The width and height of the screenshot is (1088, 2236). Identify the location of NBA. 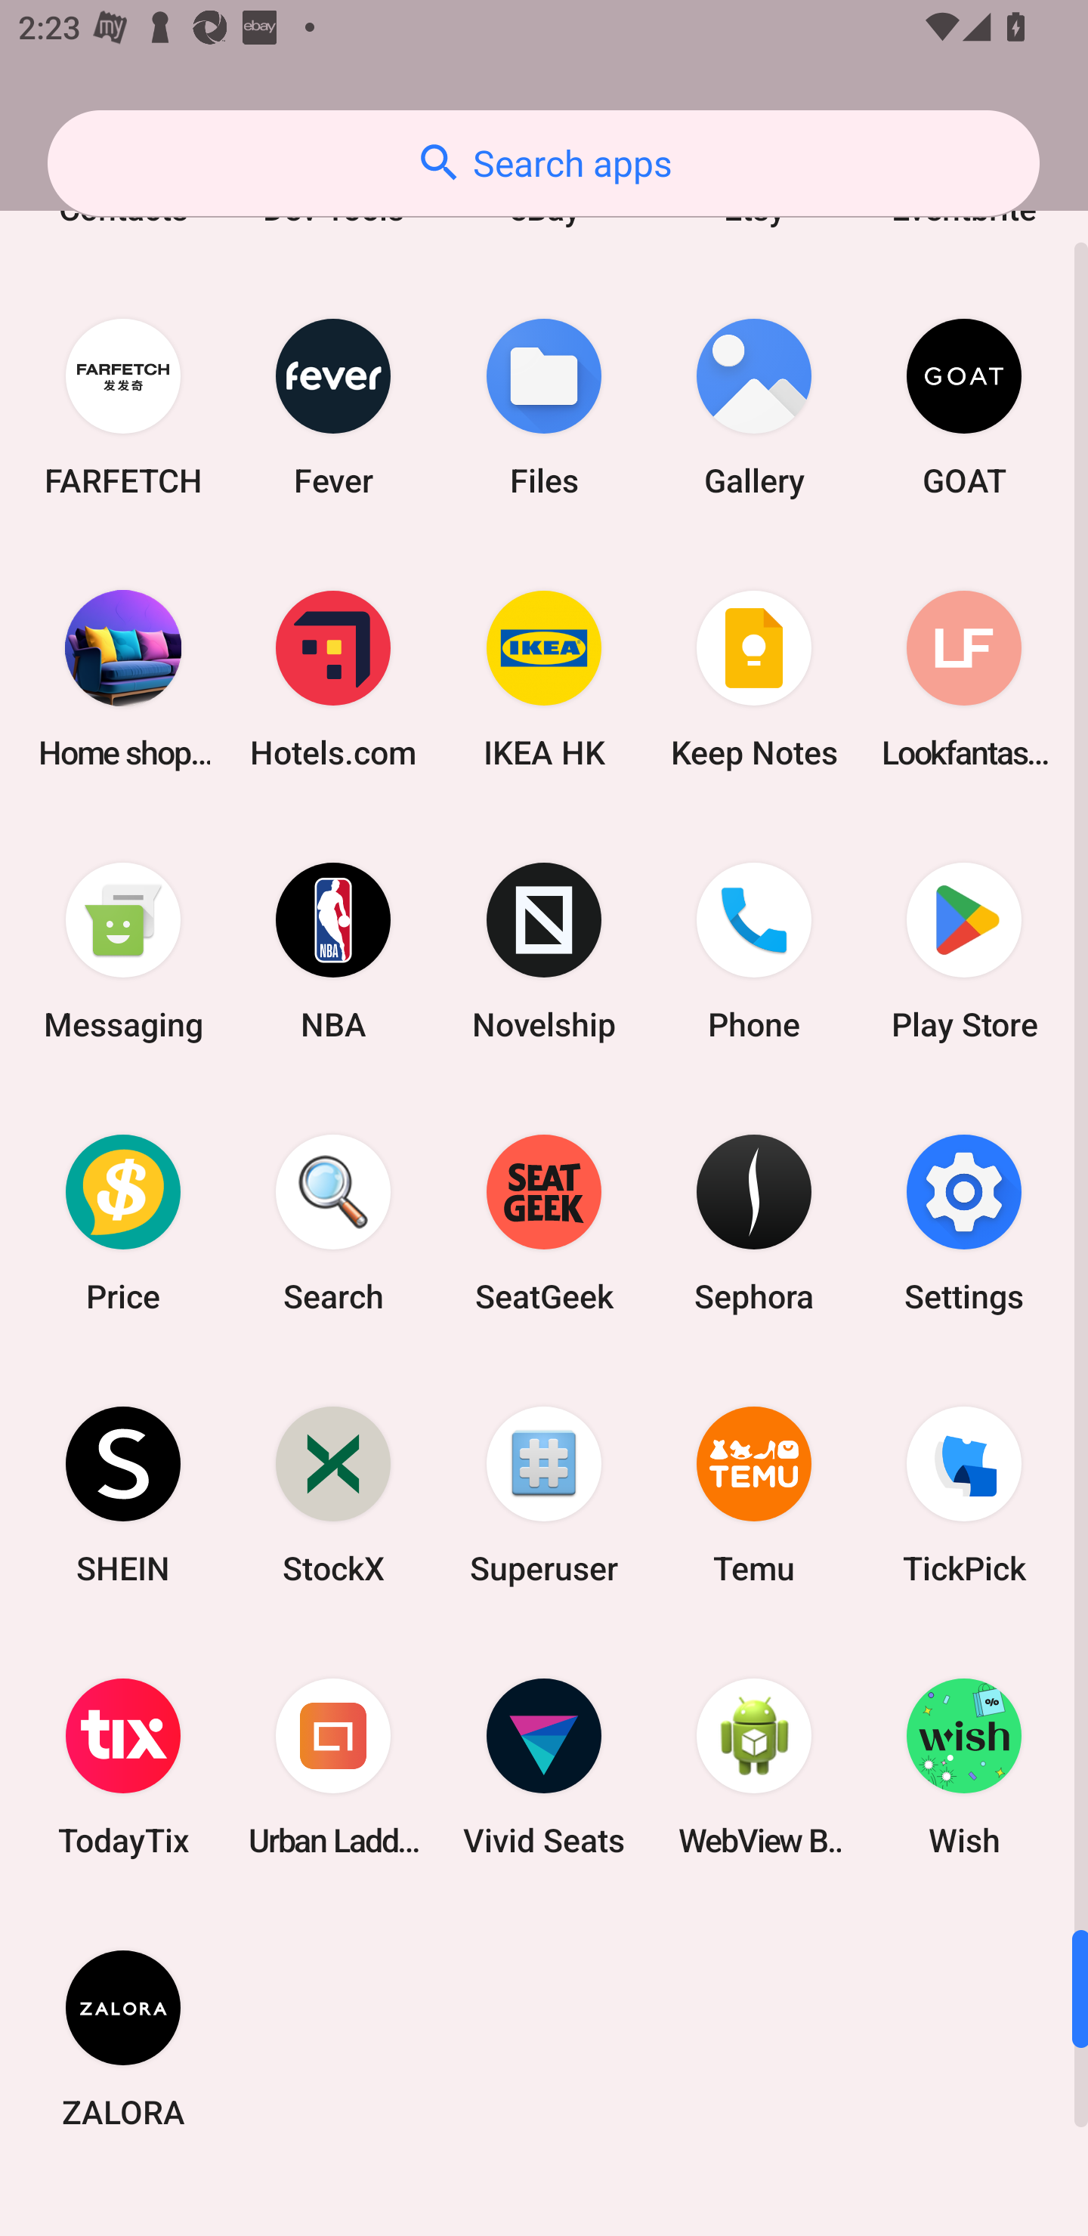
(333, 951).